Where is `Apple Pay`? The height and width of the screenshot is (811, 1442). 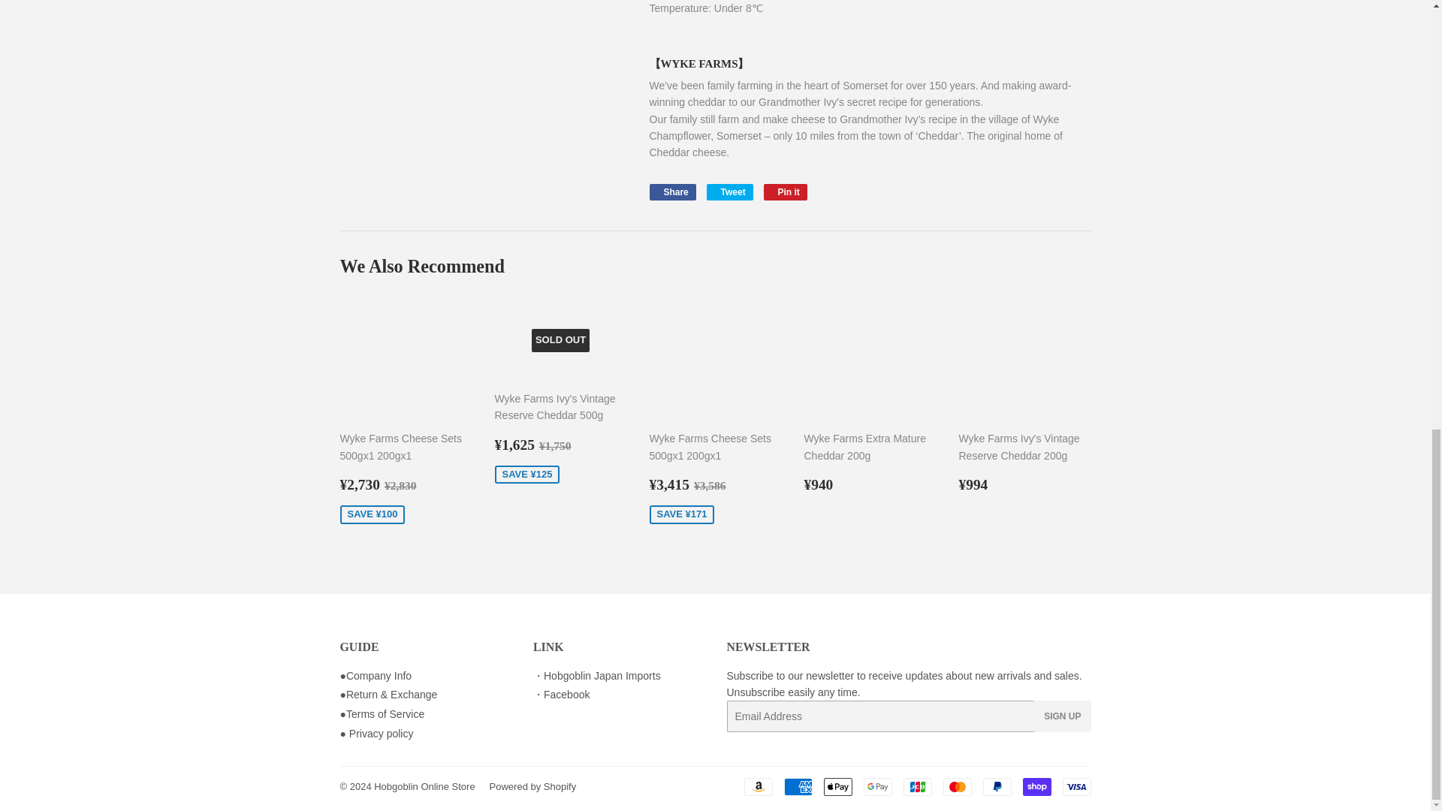 Apple Pay is located at coordinates (837, 786).